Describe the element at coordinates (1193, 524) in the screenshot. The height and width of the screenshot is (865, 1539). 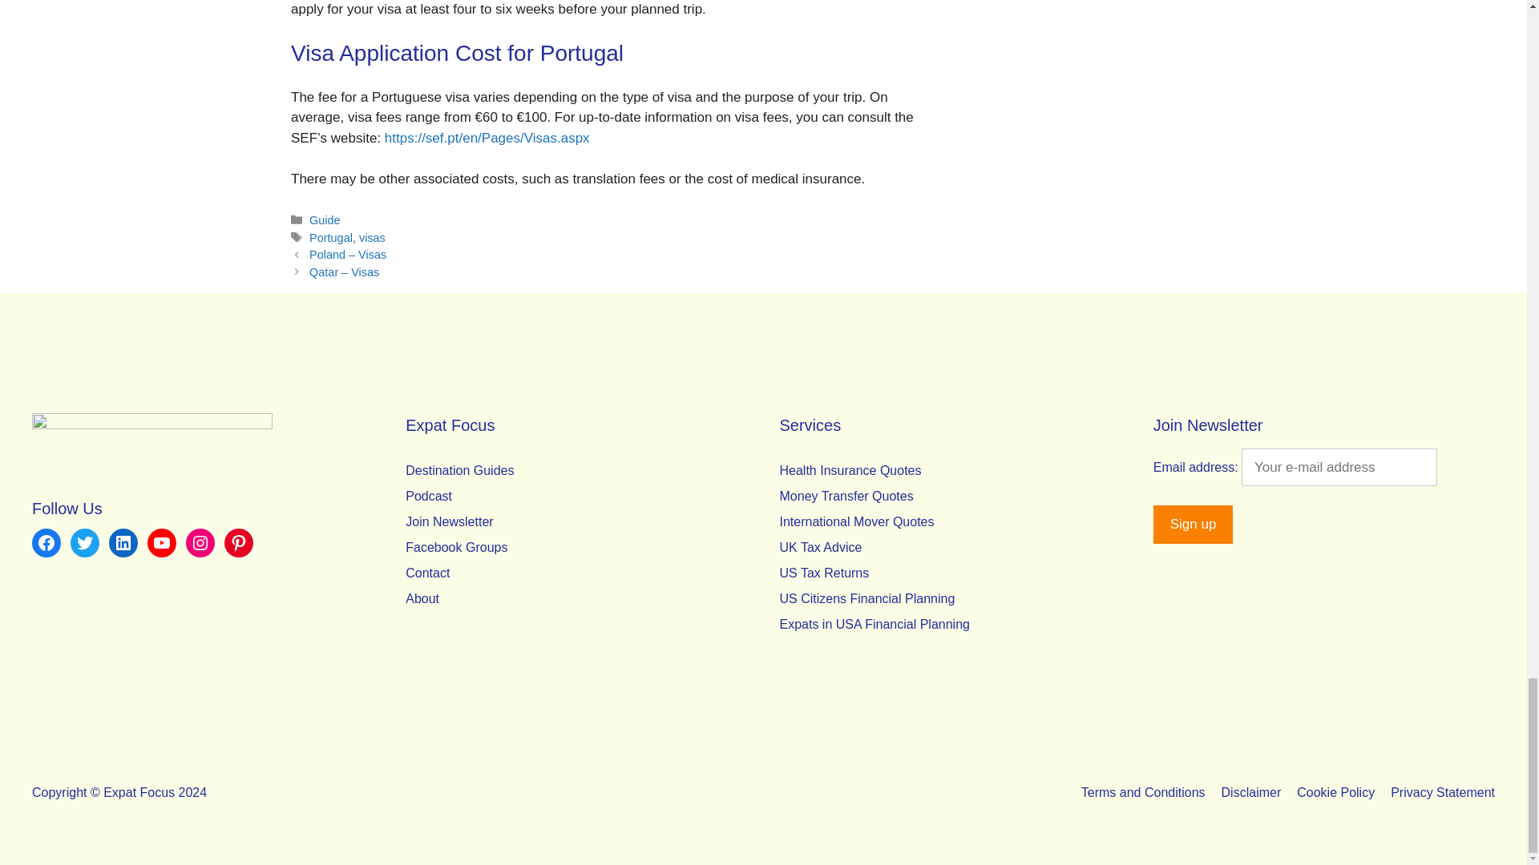
I see `Sign up` at that location.